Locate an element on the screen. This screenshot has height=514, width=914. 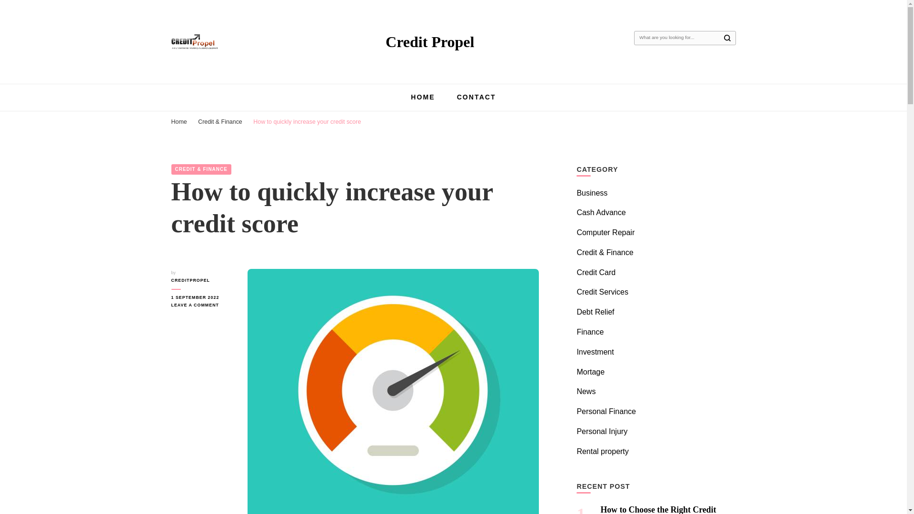
How to quickly increase your credit score is located at coordinates (307, 122).